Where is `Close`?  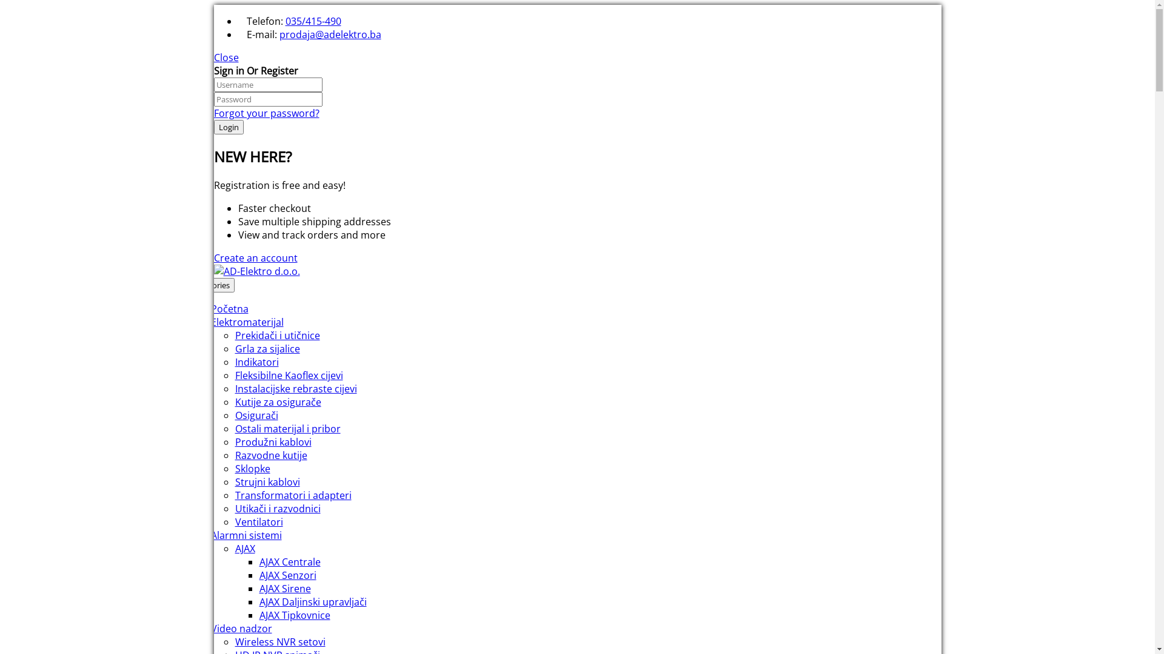
Close is located at coordinates (226, 58).